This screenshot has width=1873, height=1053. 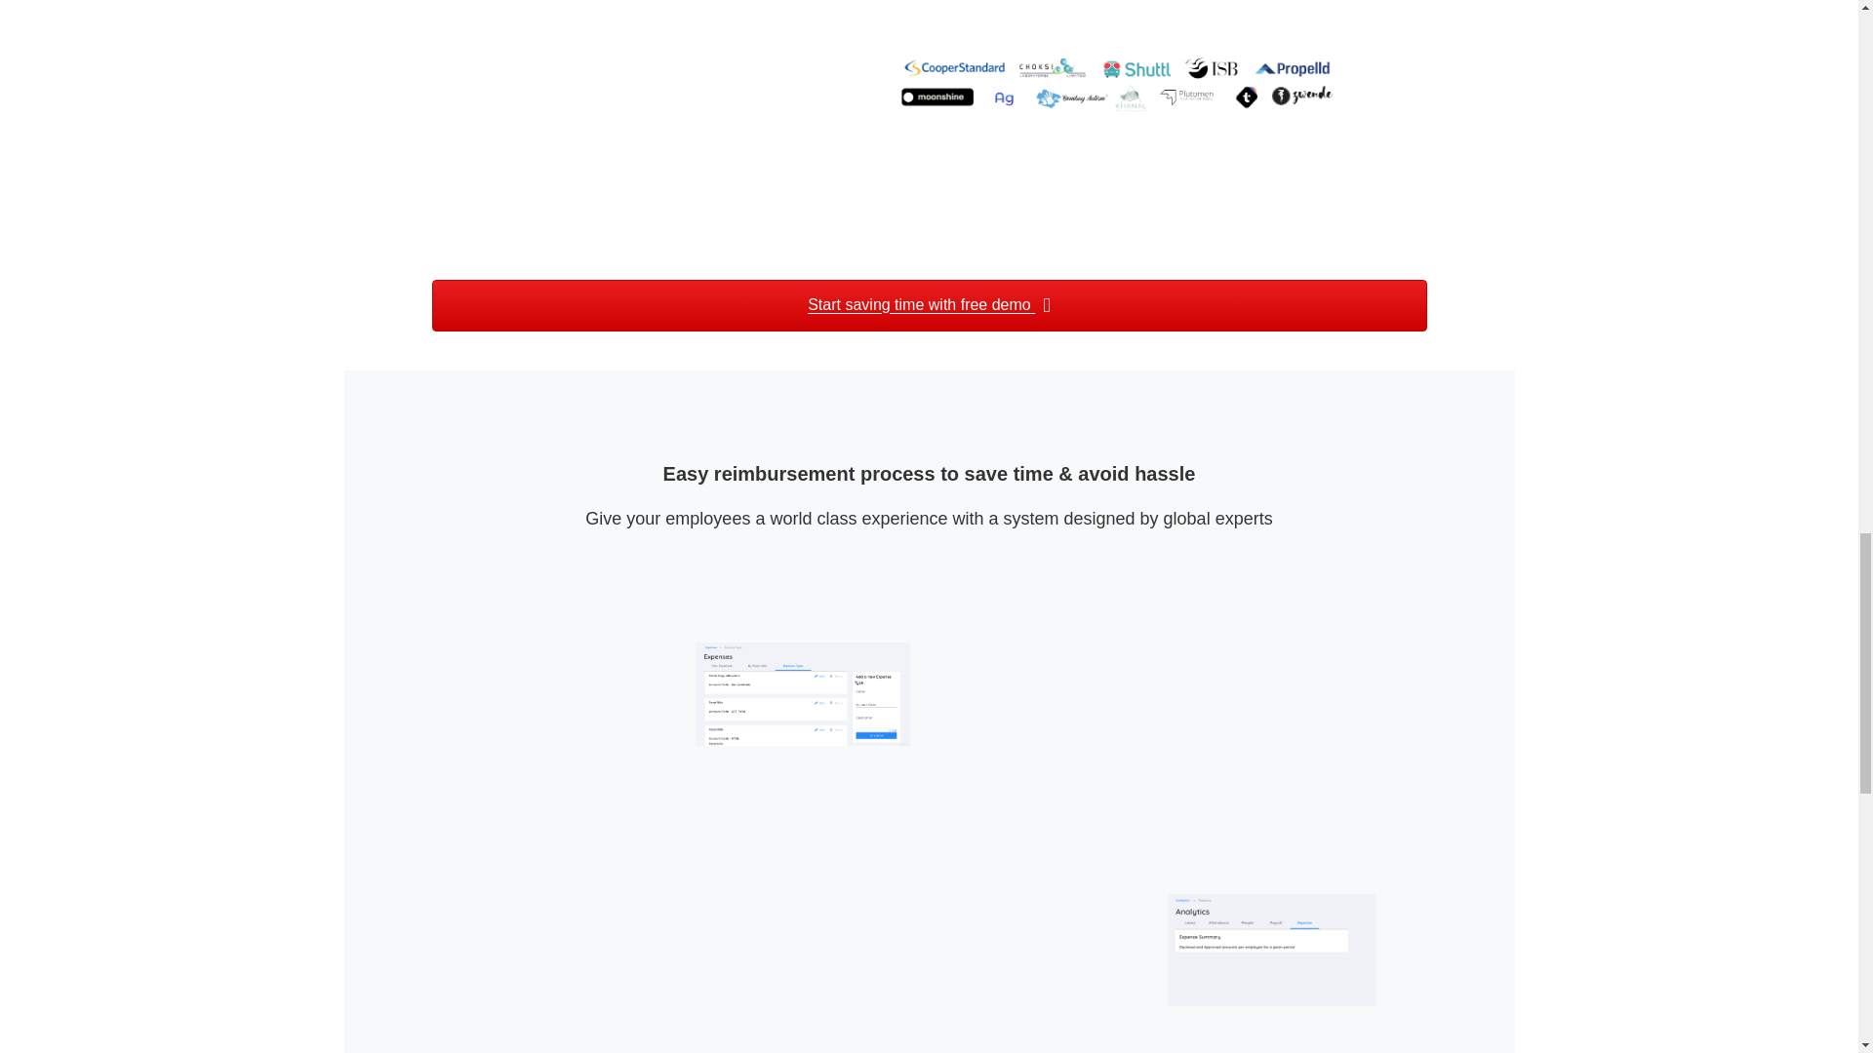 What do you see at coordinates (1167, 944) in the screenshot?
I see `Screenshot 29-09-2022 at 01.32 AM` at bounding box center [1167, 944].